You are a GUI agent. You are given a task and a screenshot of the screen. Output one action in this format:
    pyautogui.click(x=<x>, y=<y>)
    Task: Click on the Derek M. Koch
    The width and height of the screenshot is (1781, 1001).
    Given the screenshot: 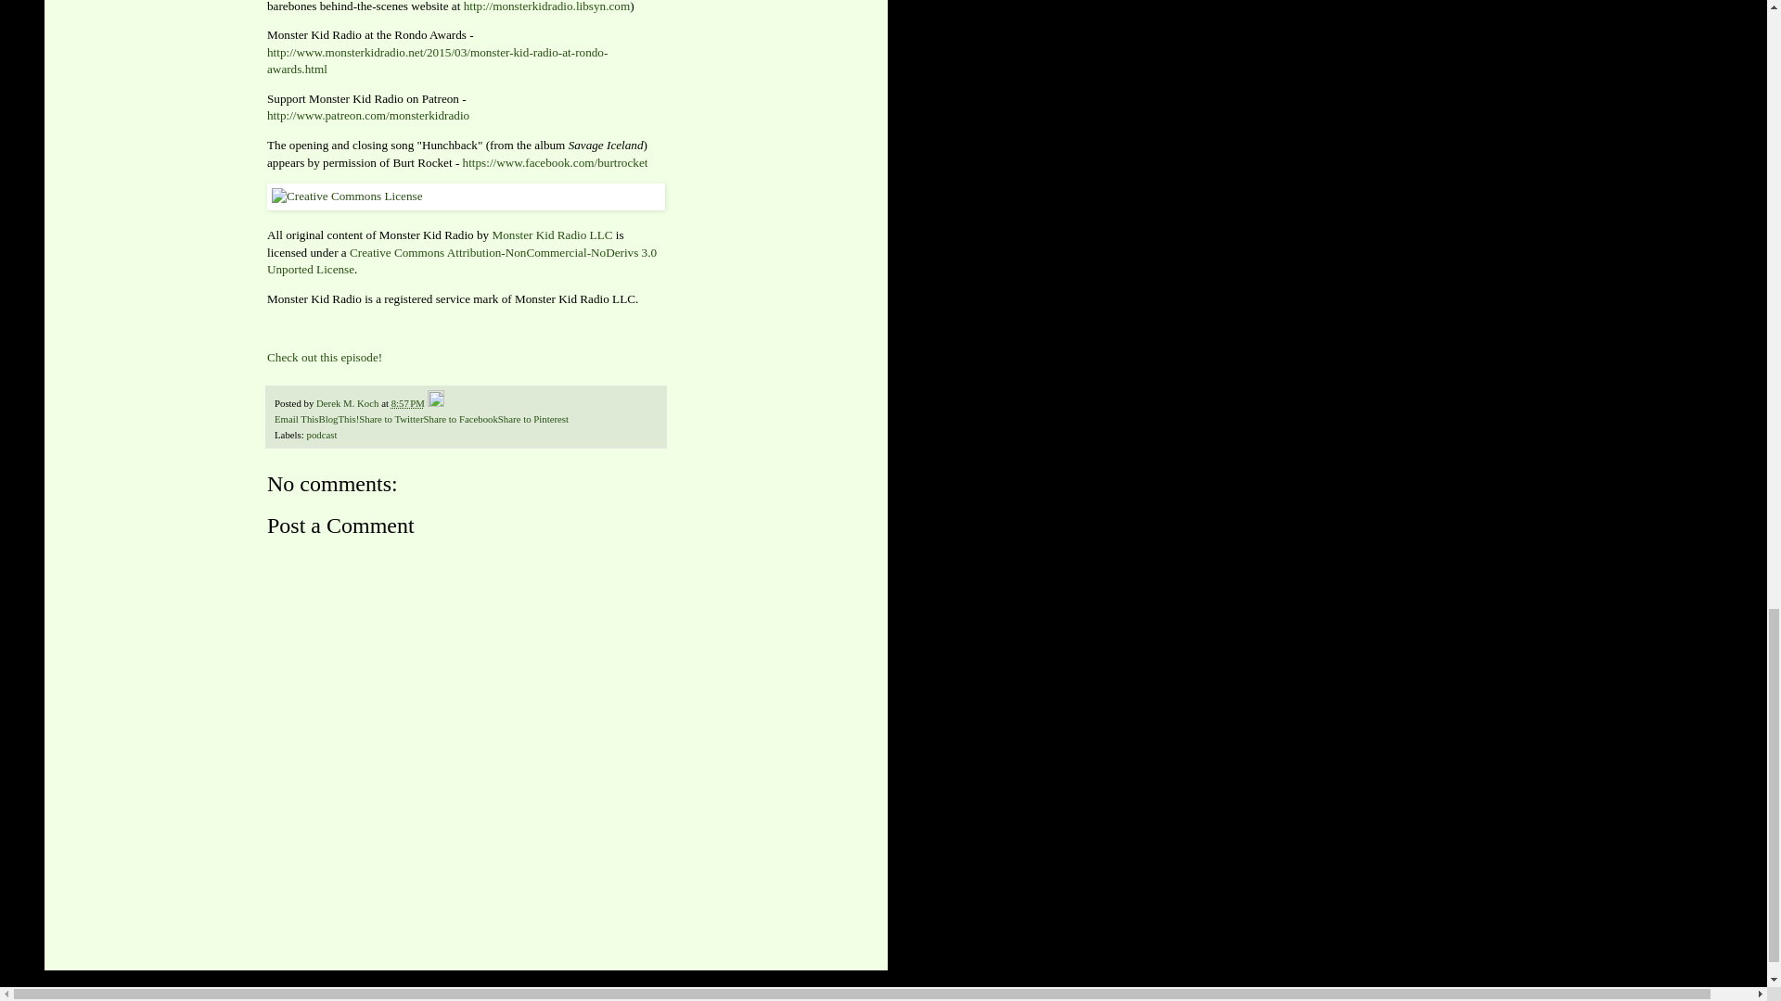 What is the action you would take?
    pyautogui.click(x=349, y=402)
    